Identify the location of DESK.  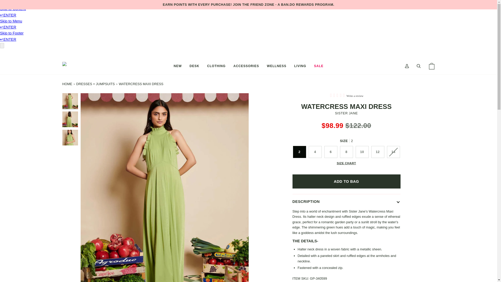
(194, 66).